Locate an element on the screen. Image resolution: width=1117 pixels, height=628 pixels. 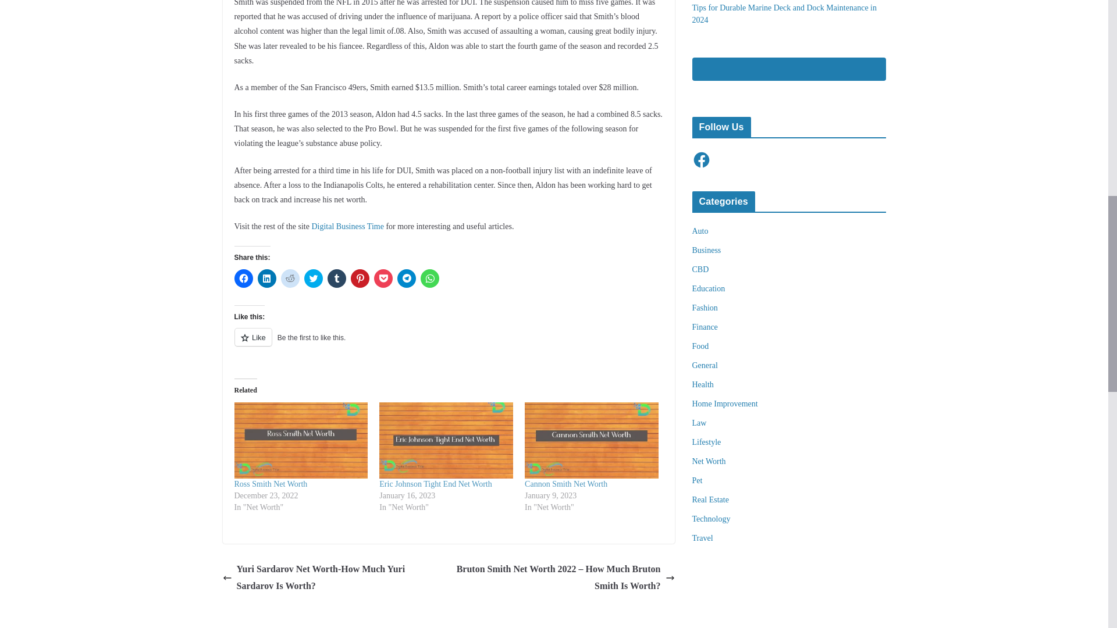
Ross Smith Net Worth is located at coordinates (270, 484).